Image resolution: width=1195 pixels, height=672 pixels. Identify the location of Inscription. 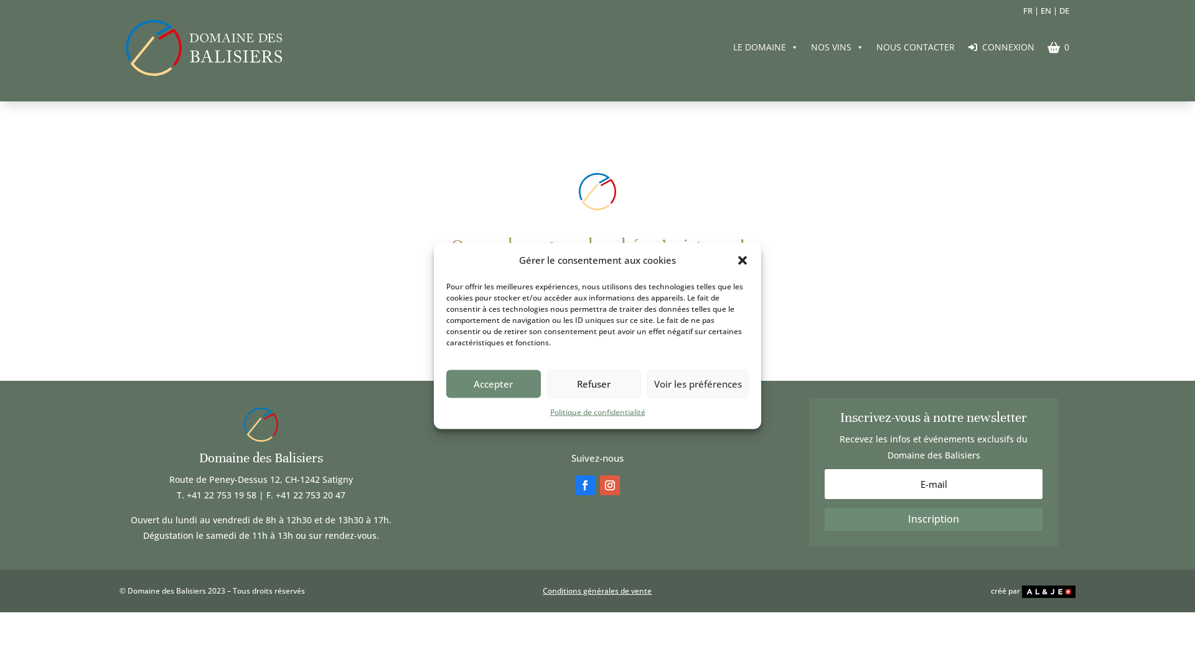
(934, 519).